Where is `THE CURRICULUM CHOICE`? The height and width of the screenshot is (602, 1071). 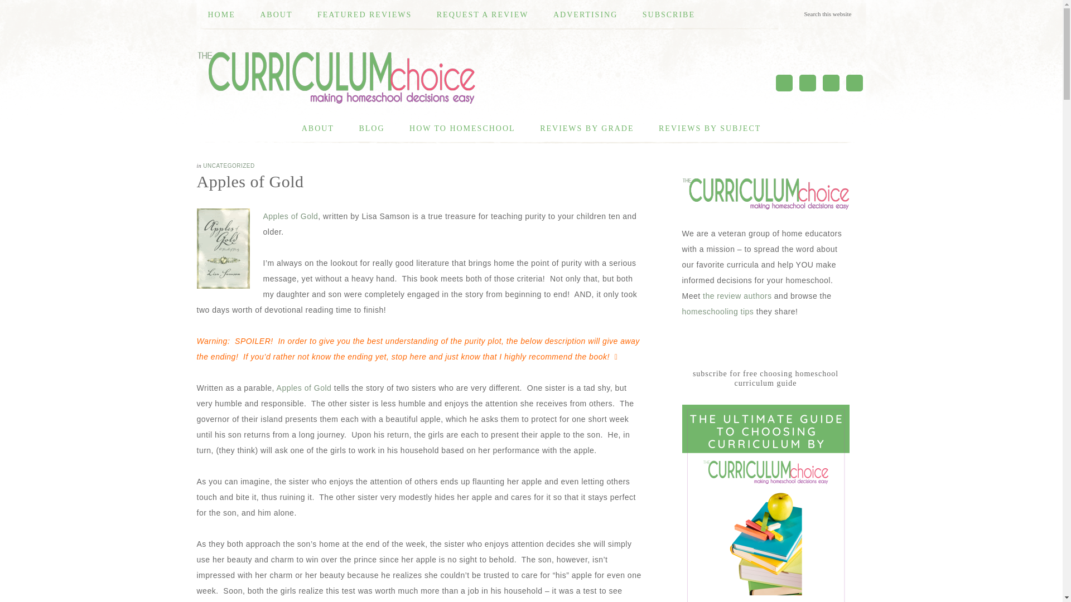
THE CURRICULUM CHOICE is located at coordinates (336, 77).